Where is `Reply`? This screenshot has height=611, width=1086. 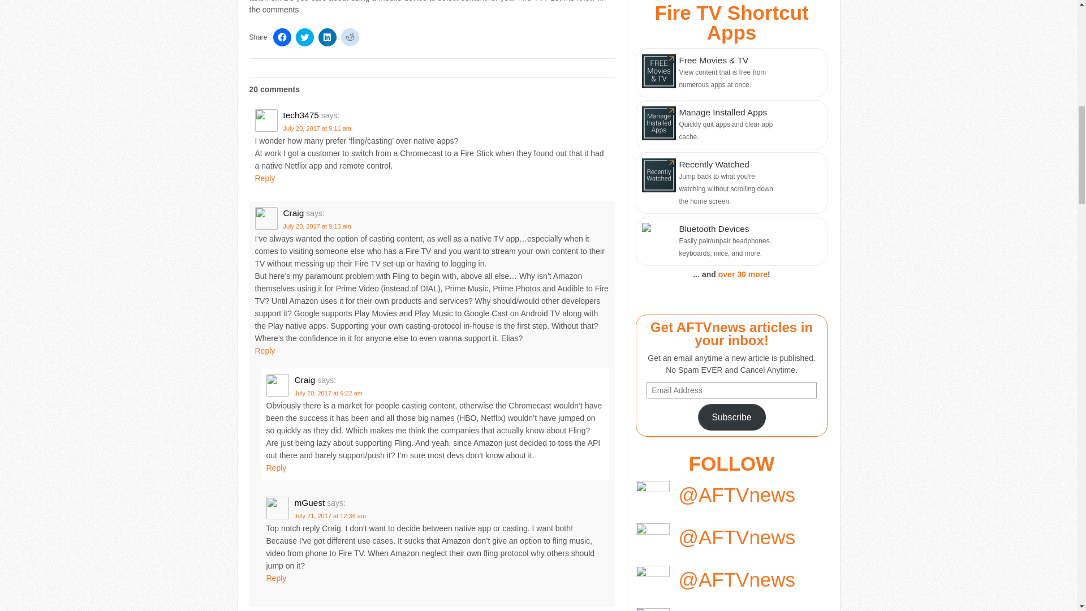
Reply is located at coordinates (276, 467).